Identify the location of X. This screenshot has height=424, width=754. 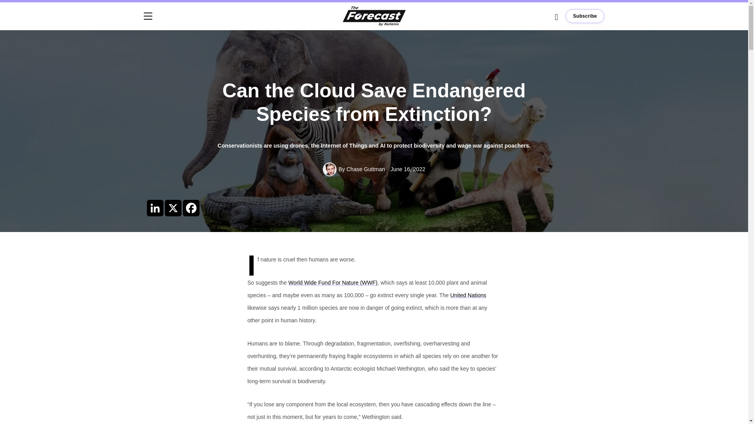
(173, 207).